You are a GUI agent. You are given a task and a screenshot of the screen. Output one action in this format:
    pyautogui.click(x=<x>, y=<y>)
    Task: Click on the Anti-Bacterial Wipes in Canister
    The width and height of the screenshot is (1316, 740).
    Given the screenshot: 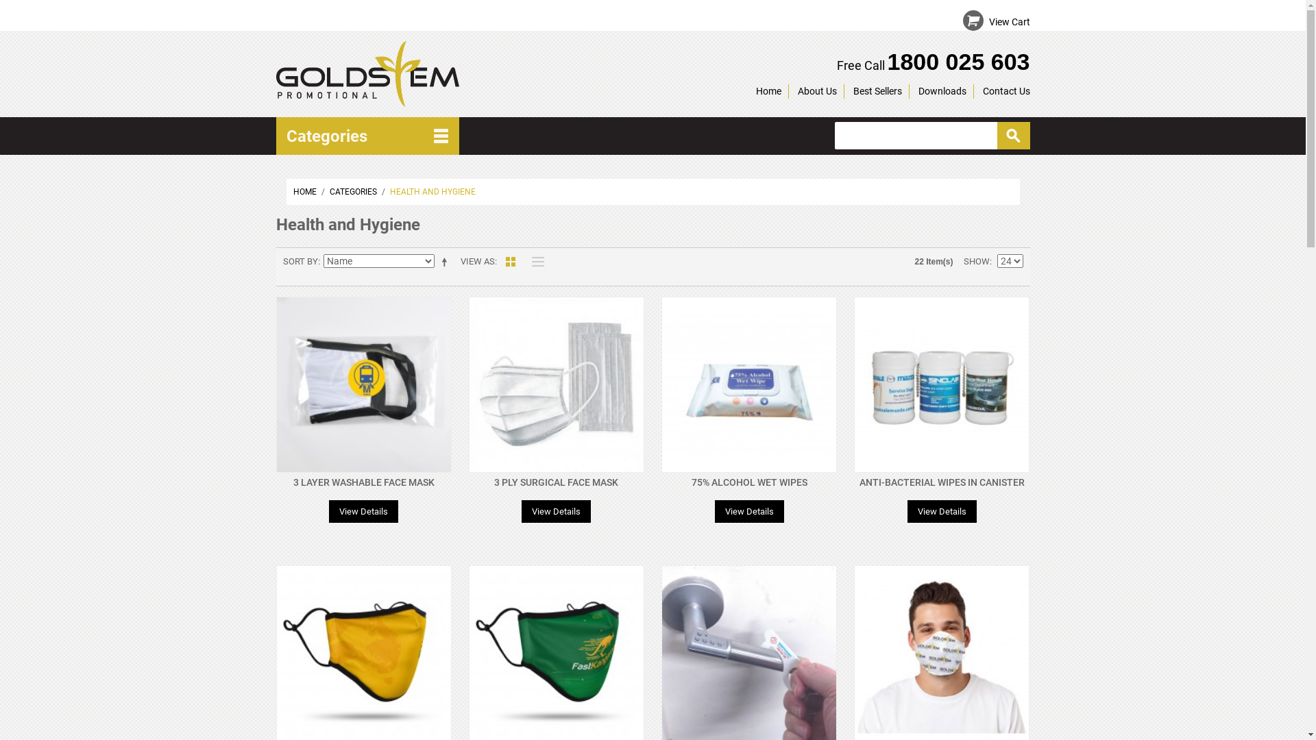 What is the action you would take?
    pyautogui.click(x=942, y=385)
    